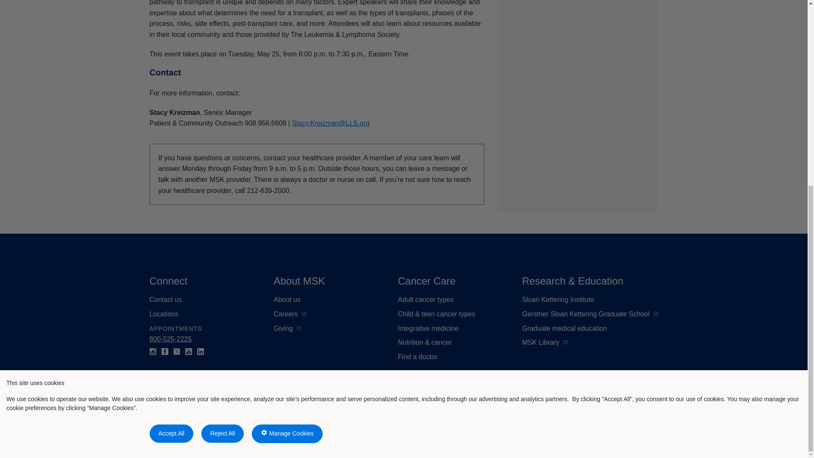  I want to click on Memorial Sloan Kettering Cancer Center, so click(229, 420).